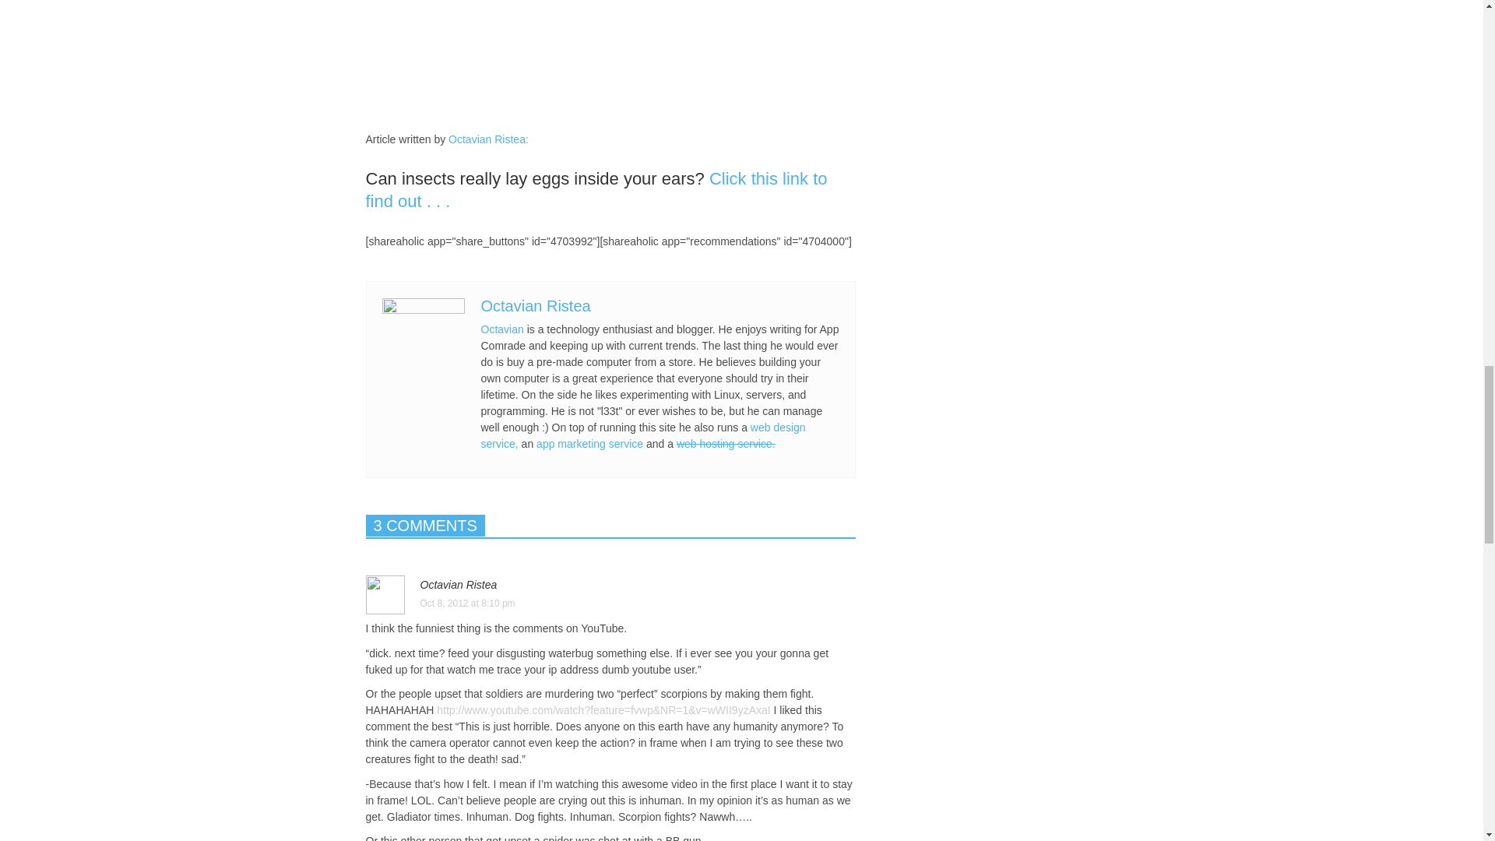 The width and height of the screenshot is (1495, 841). What do you see at coordinates (589, 443) in the screenshot?
I see `app marketing service` at bounding box center [589, 443].